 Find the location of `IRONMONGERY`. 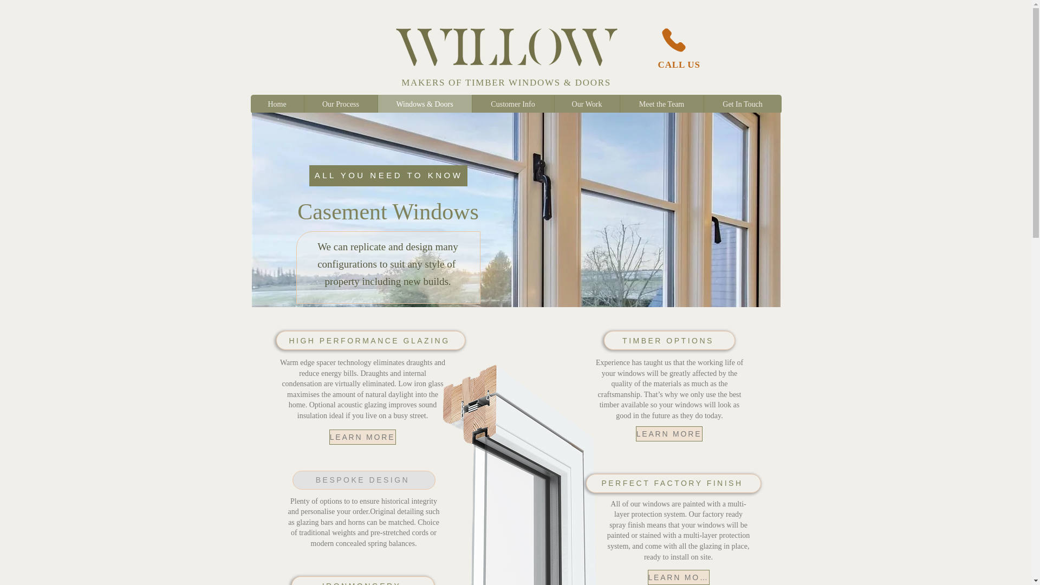

IRONMONGERY is located at coordinates (363, 581).